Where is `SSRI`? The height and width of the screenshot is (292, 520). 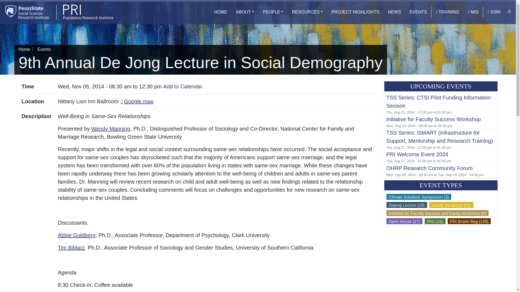
SSRI is located at coordinates (494, 12).